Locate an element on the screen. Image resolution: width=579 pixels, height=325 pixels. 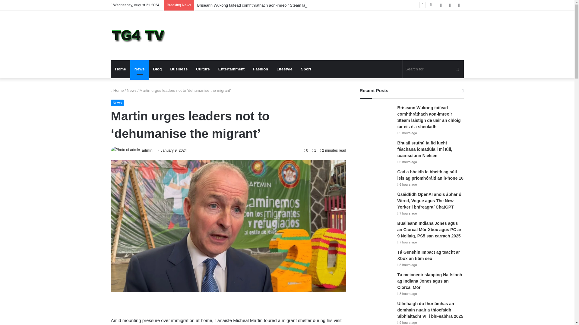
Search for is located at coordinates (433, 69).